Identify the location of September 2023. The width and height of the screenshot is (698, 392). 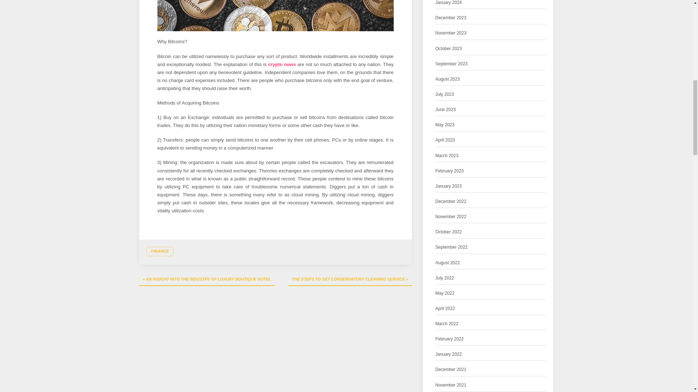
(452, 64).